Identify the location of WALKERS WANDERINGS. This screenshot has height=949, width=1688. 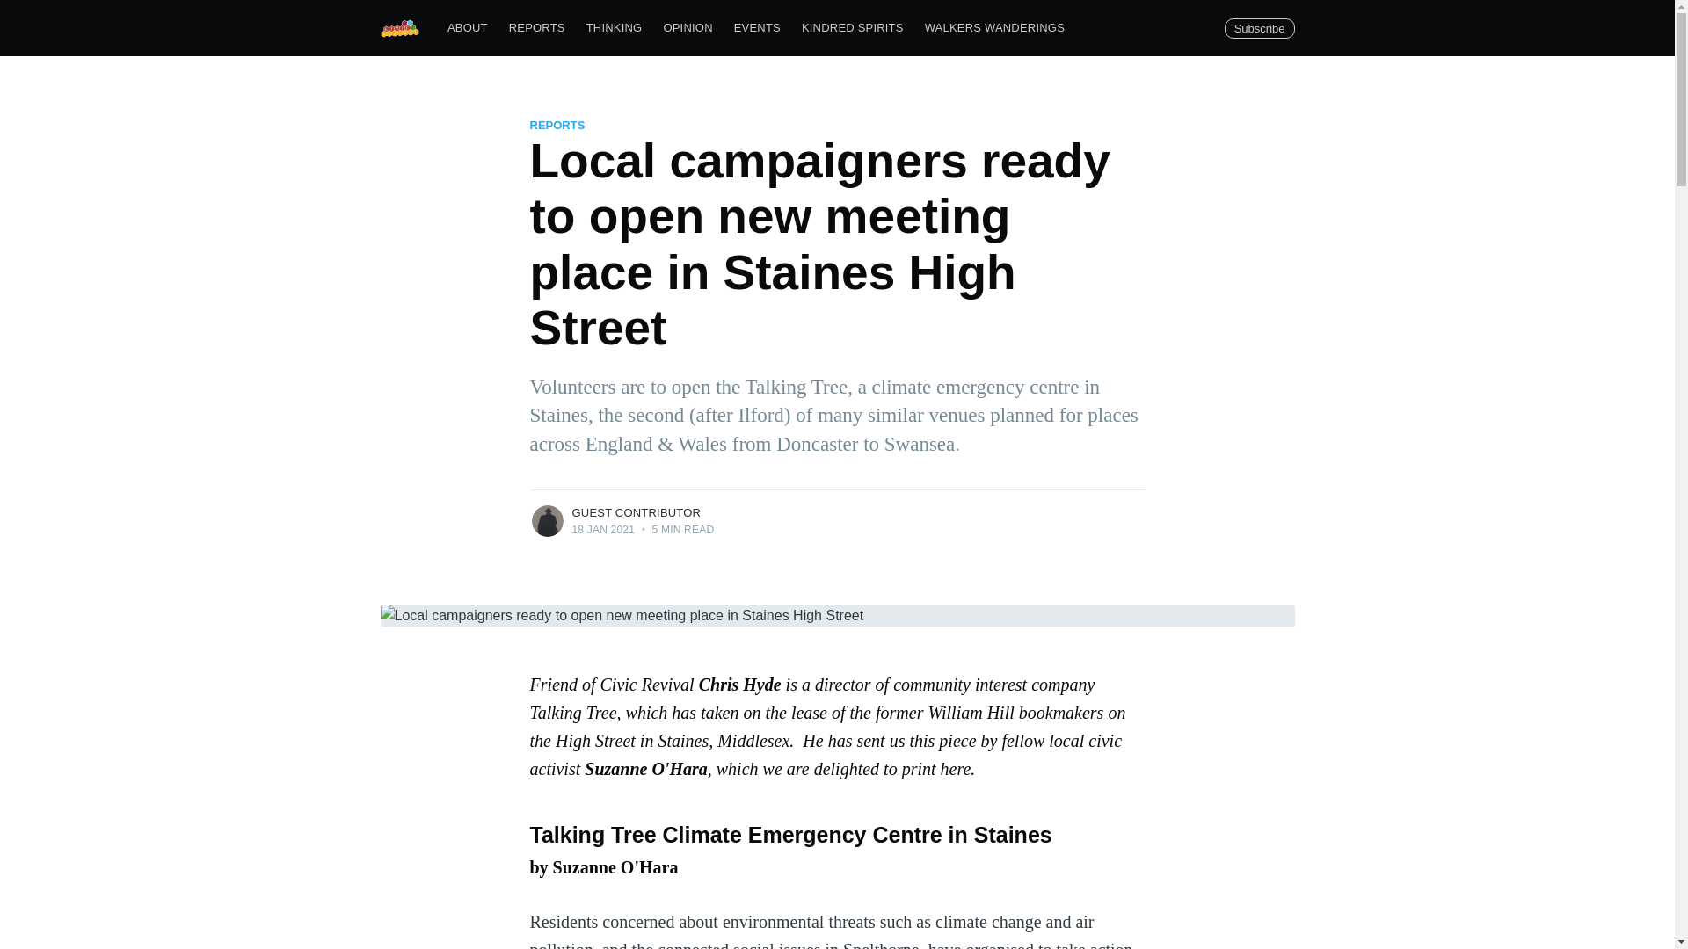
(995, 28).